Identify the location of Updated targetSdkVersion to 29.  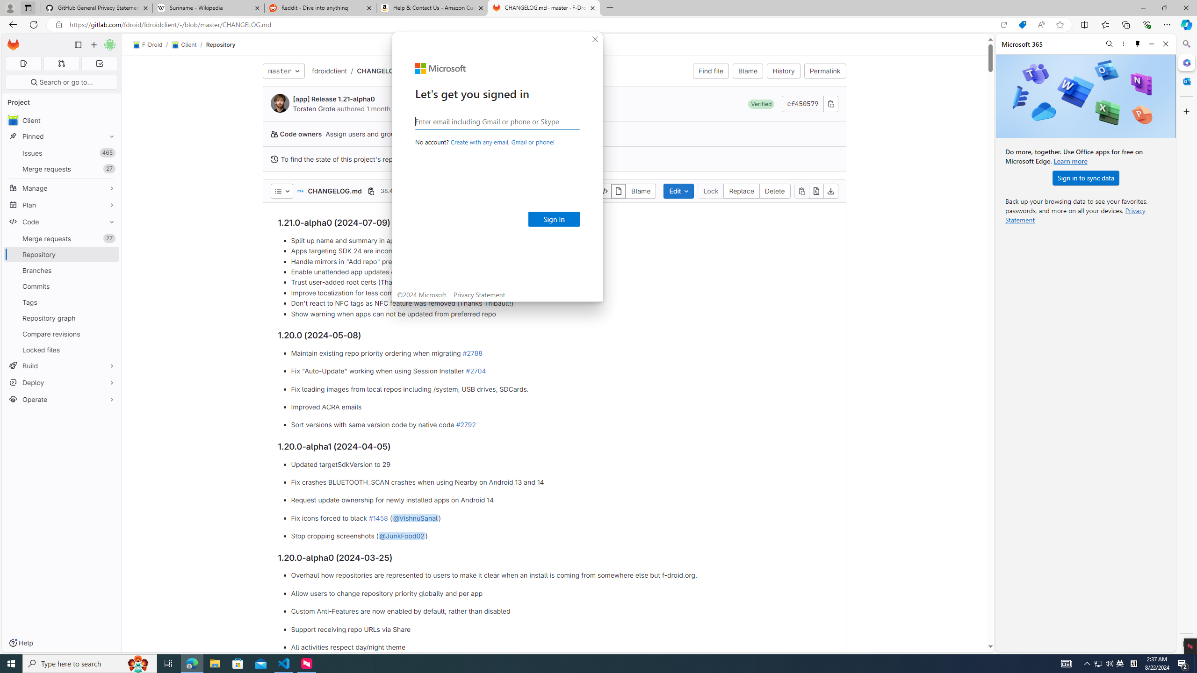
(561, 465).